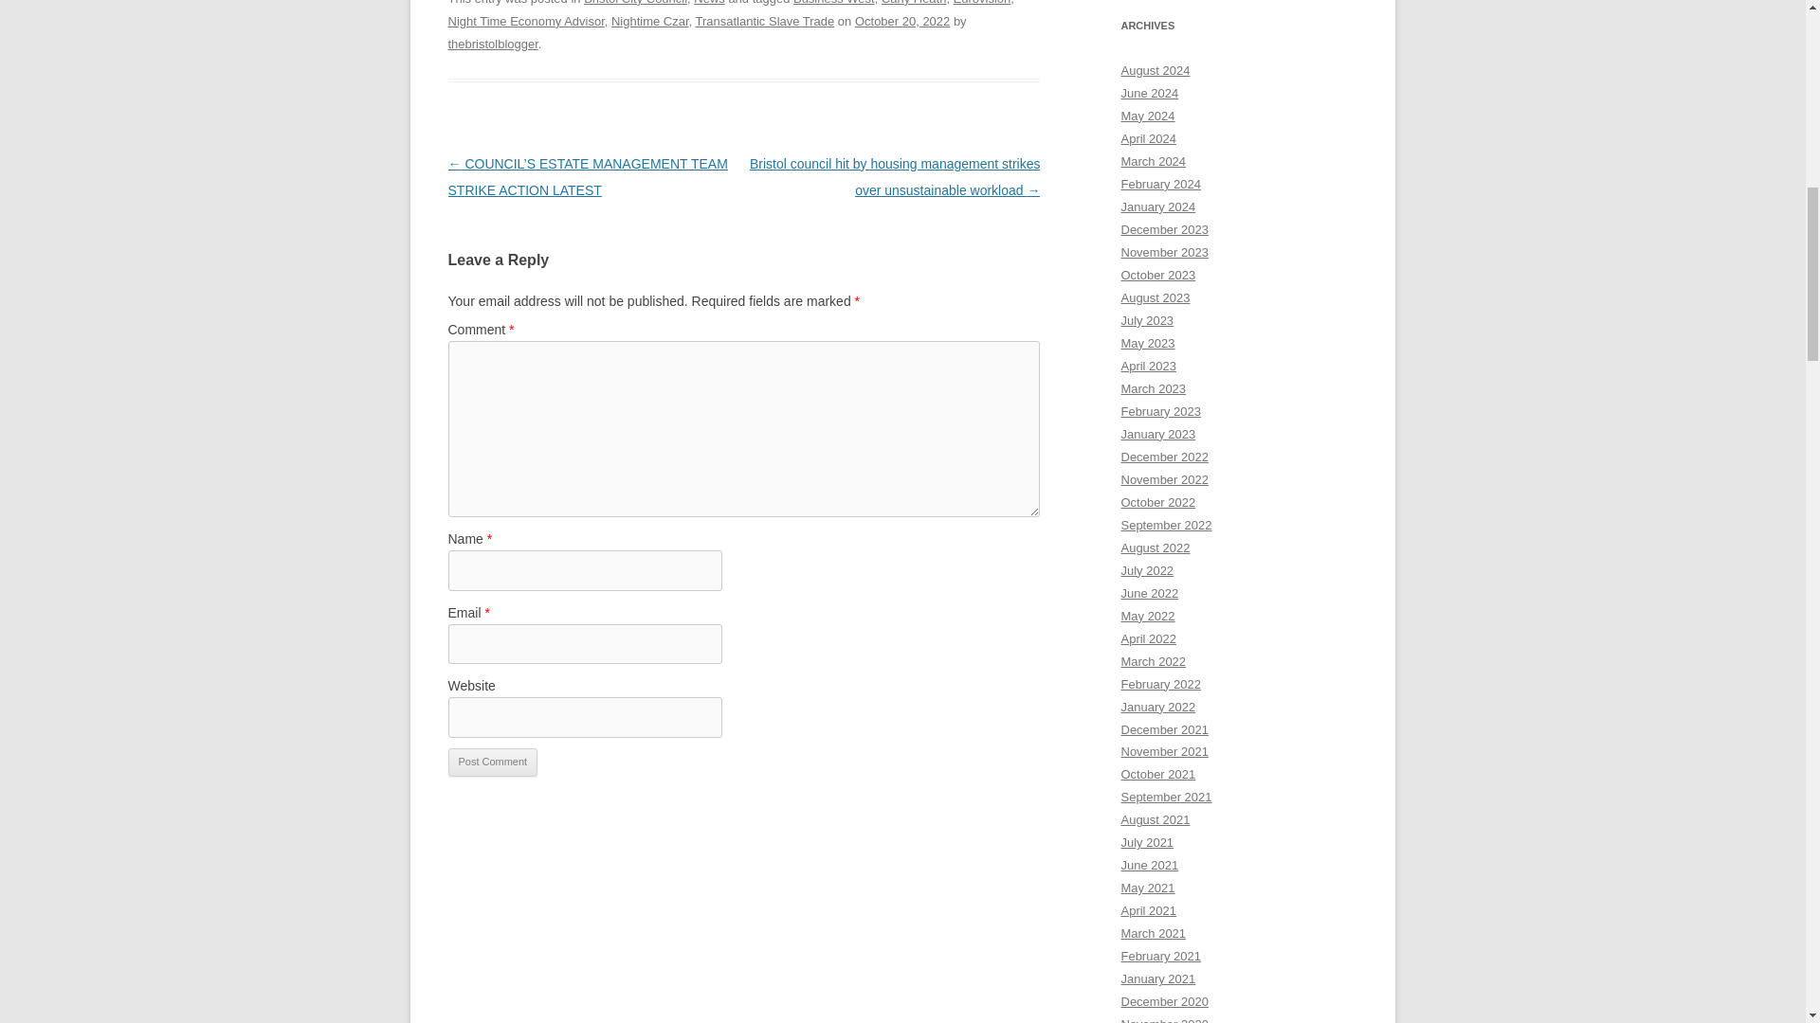 This screenshot has height=1023, width=1820. Describe the element at coordinates (492, 762) in the screenshot. I see `Post Comment` at that location.